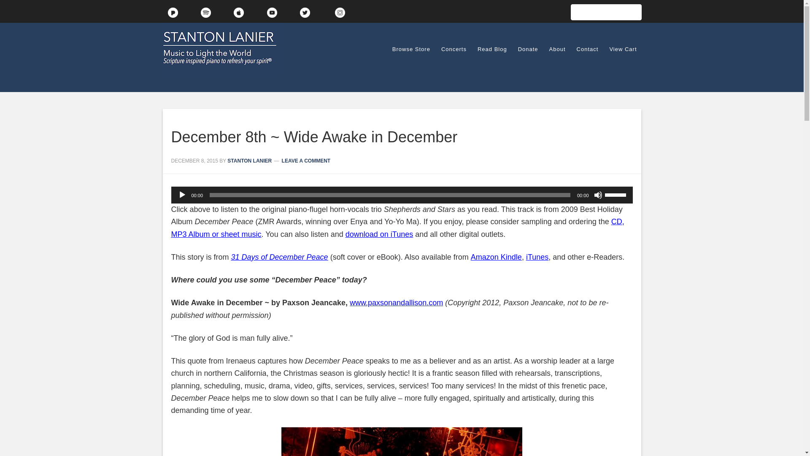  Describe the element at coordinates (598, 195) in the screenshot. I see `Mute` at that location.